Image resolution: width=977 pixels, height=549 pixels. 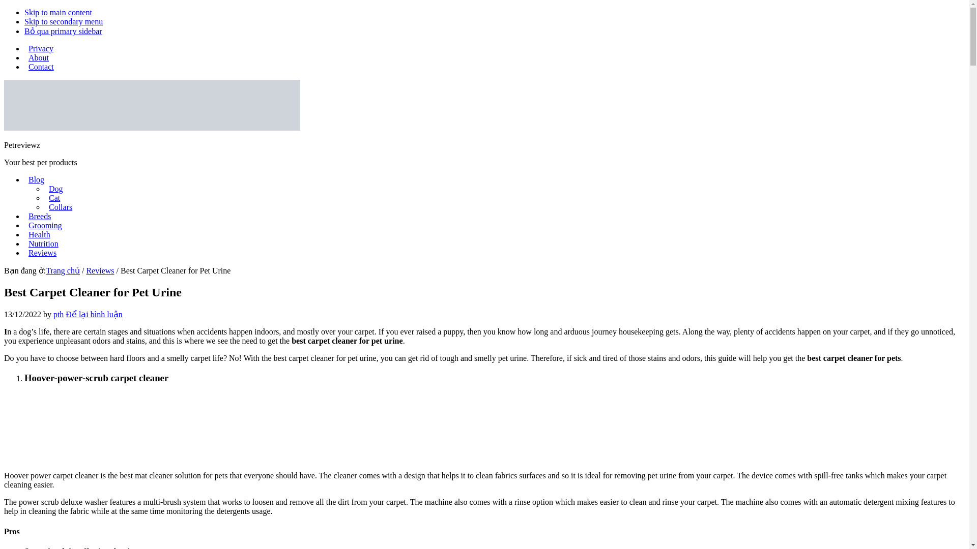 What do you see at coordinates (80, 431) in the screenshot?
I see `Best Carpet Cleaner for Pet Urine 1` at bounding box center [80, 431].